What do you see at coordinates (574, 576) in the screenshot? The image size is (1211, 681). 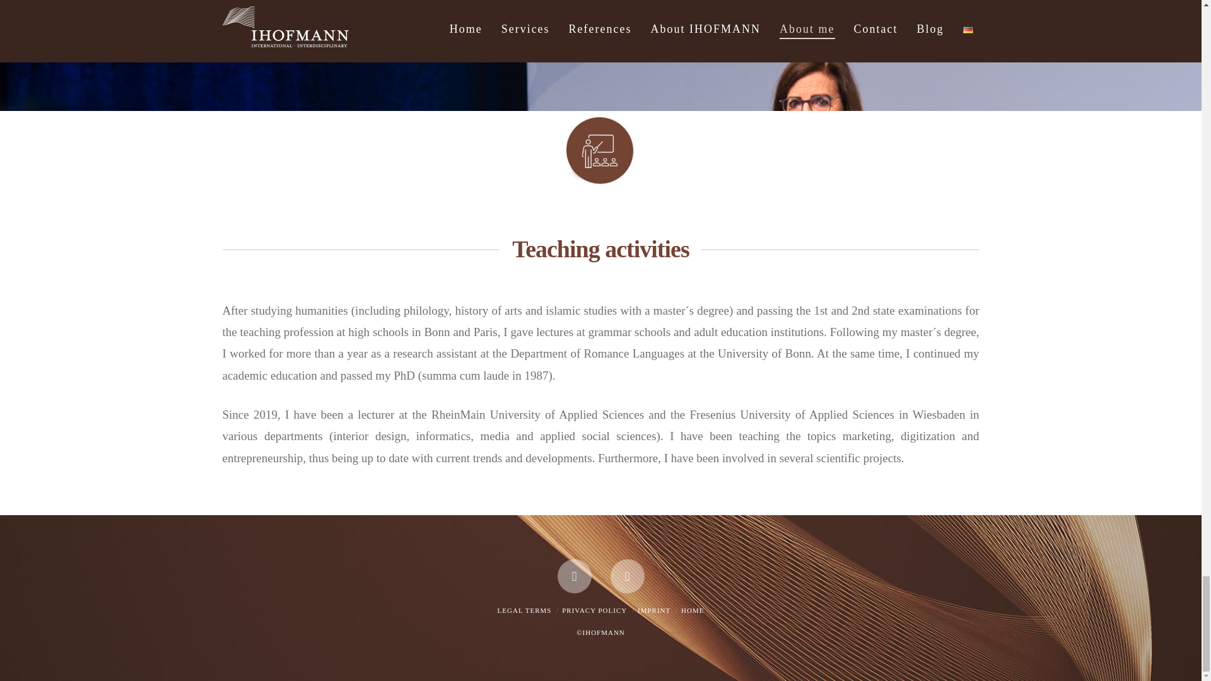 I see `LinkedIn` at bounding box center [574, 576].